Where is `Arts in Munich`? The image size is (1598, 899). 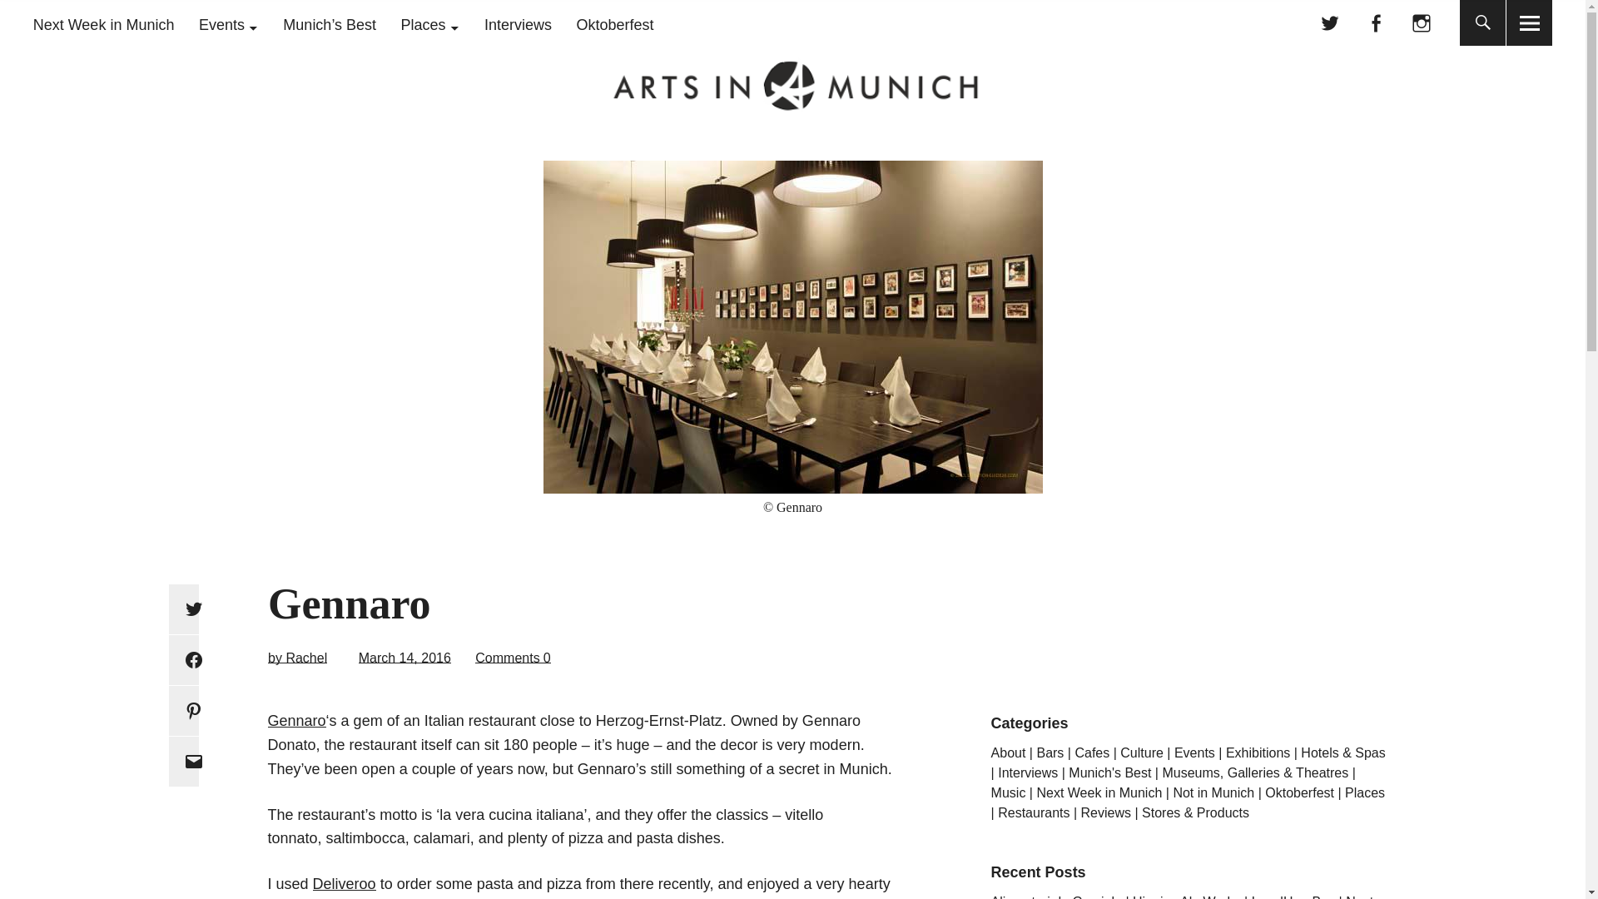
Arts in Munich is located at coordinates (236, 110).